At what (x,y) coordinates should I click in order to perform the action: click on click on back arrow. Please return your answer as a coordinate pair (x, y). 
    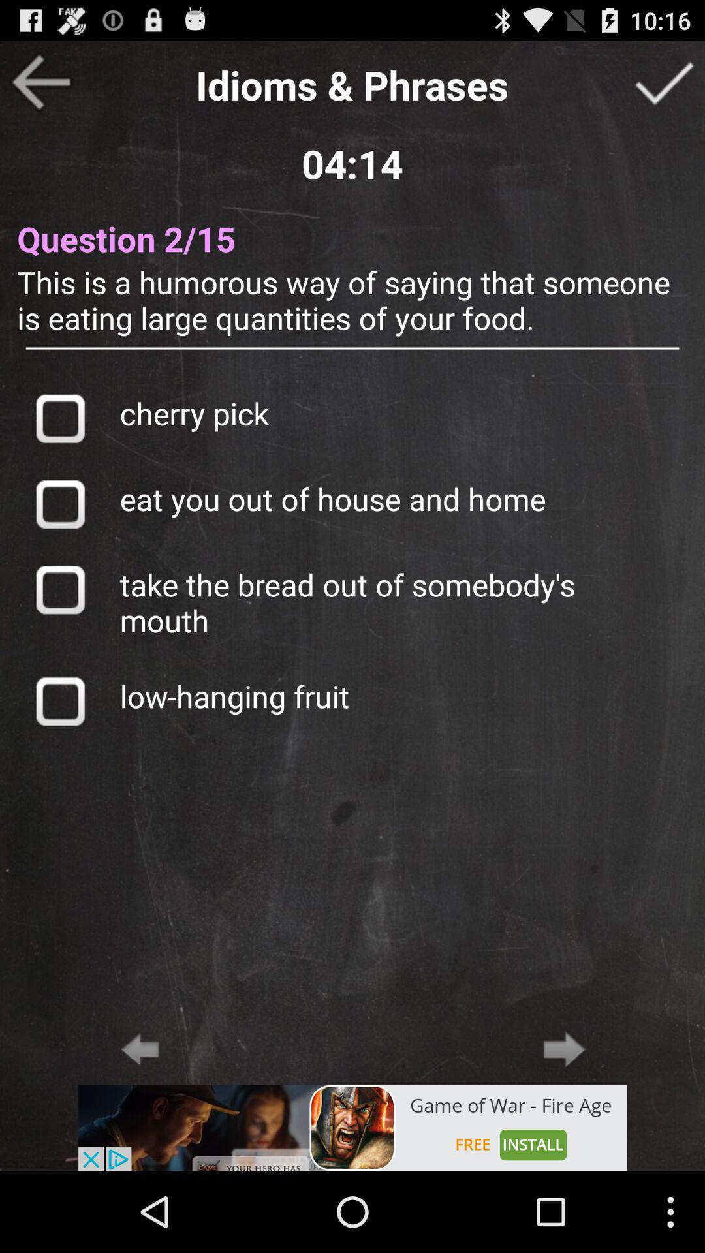
    Looking at the image, I should click on (140, 1049).